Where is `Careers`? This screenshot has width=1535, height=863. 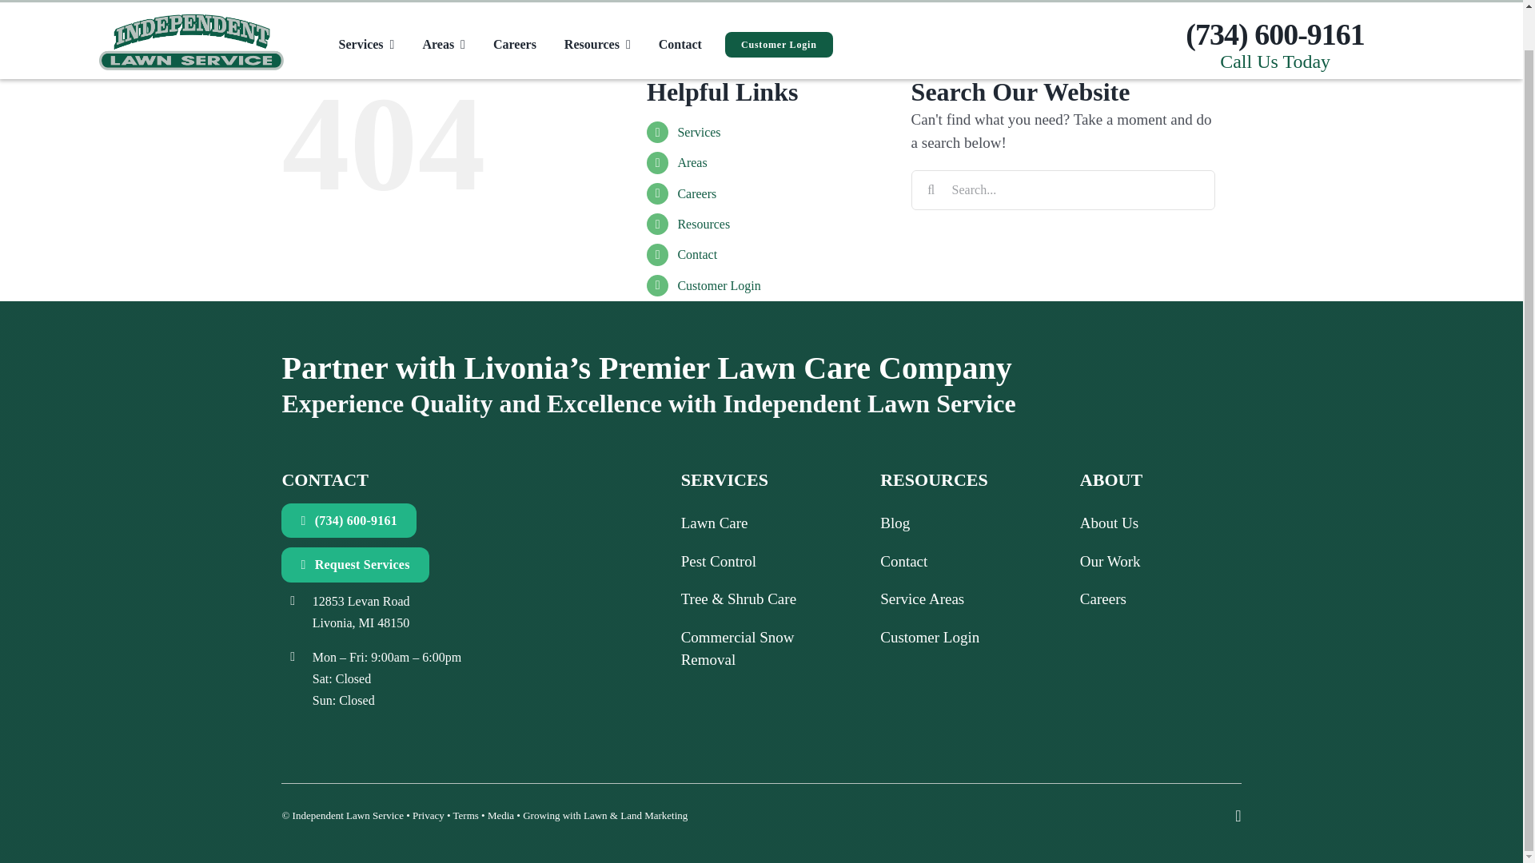 Careers is located at coordinates (515, 8).